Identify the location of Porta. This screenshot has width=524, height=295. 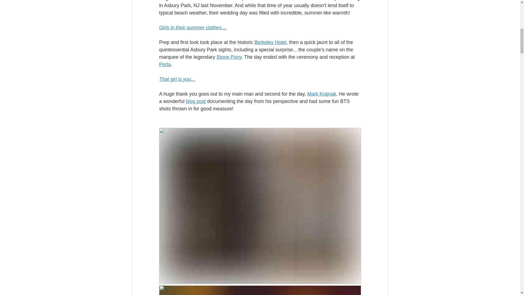
(165, 64).